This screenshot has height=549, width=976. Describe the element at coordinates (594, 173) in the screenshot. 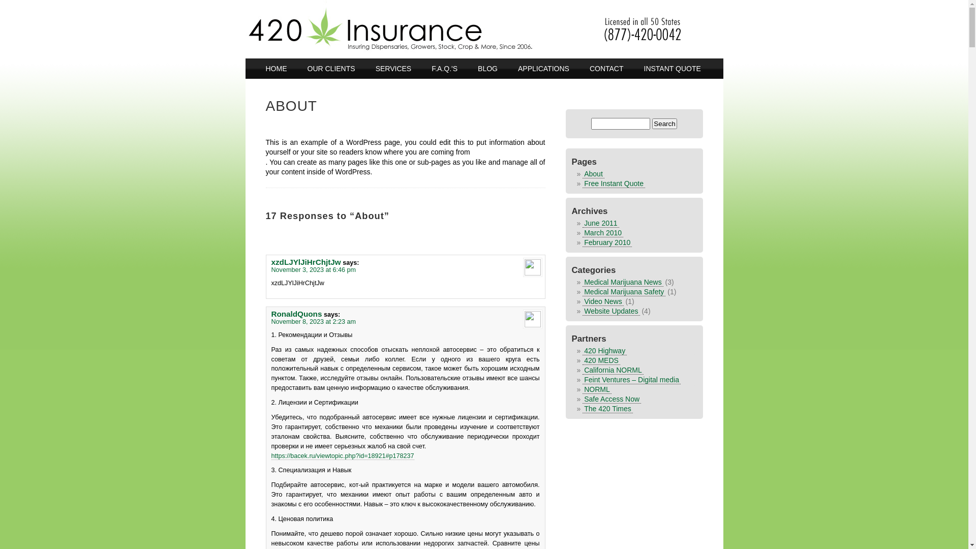

I see `About` at that location.